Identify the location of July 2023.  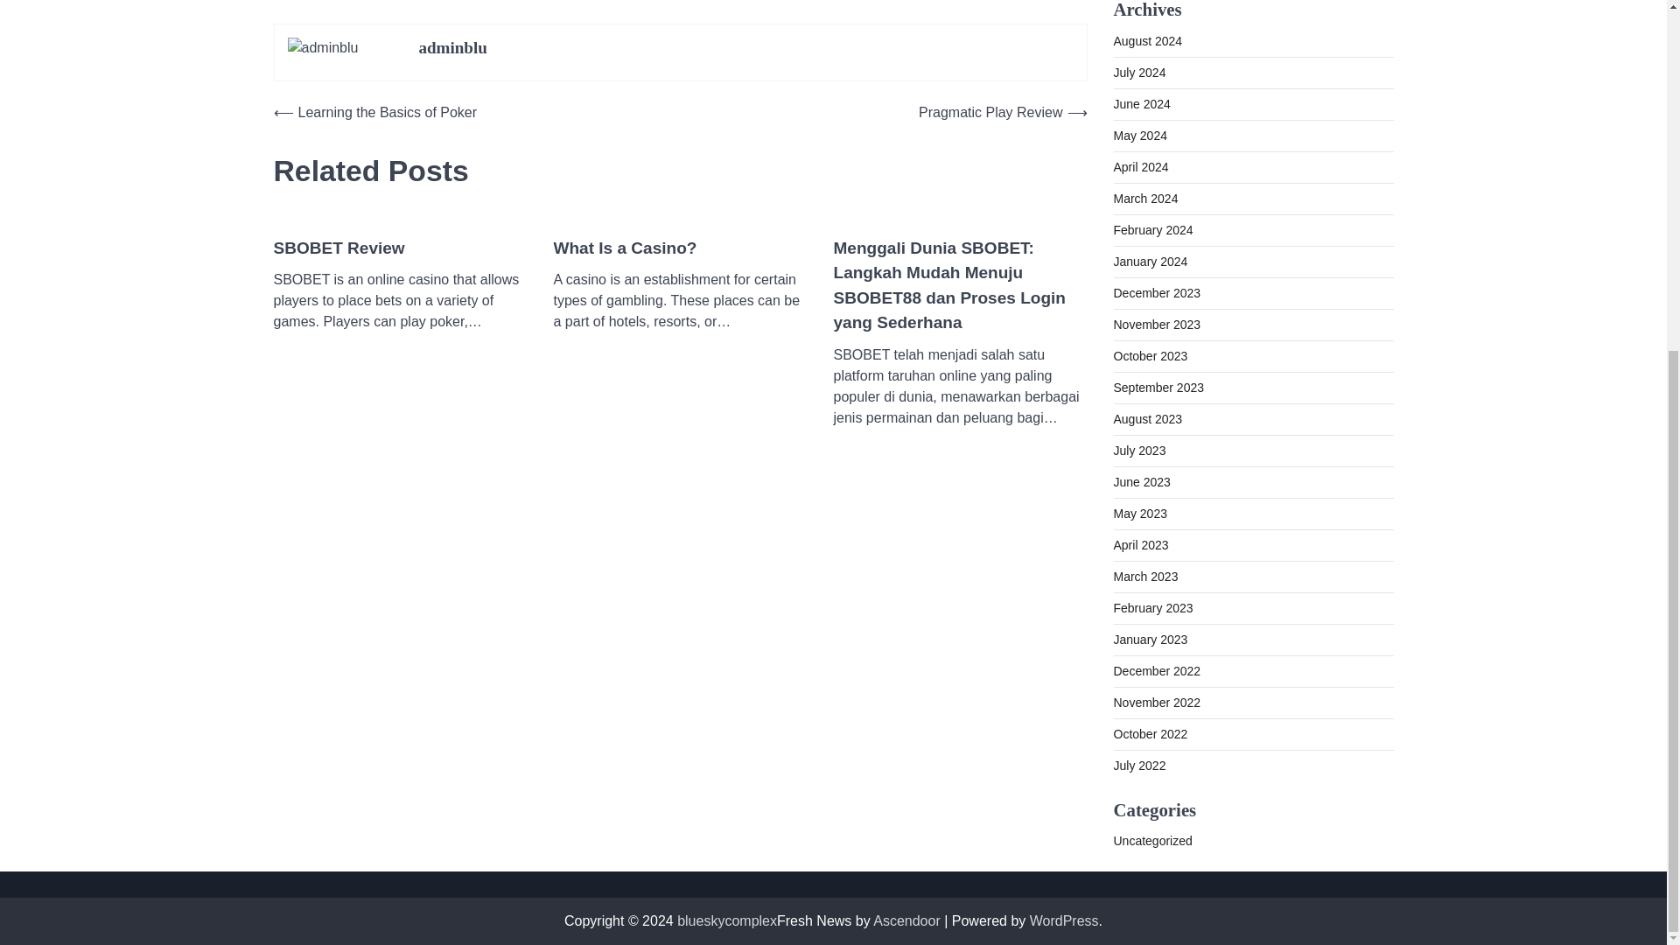
(1139, 450).